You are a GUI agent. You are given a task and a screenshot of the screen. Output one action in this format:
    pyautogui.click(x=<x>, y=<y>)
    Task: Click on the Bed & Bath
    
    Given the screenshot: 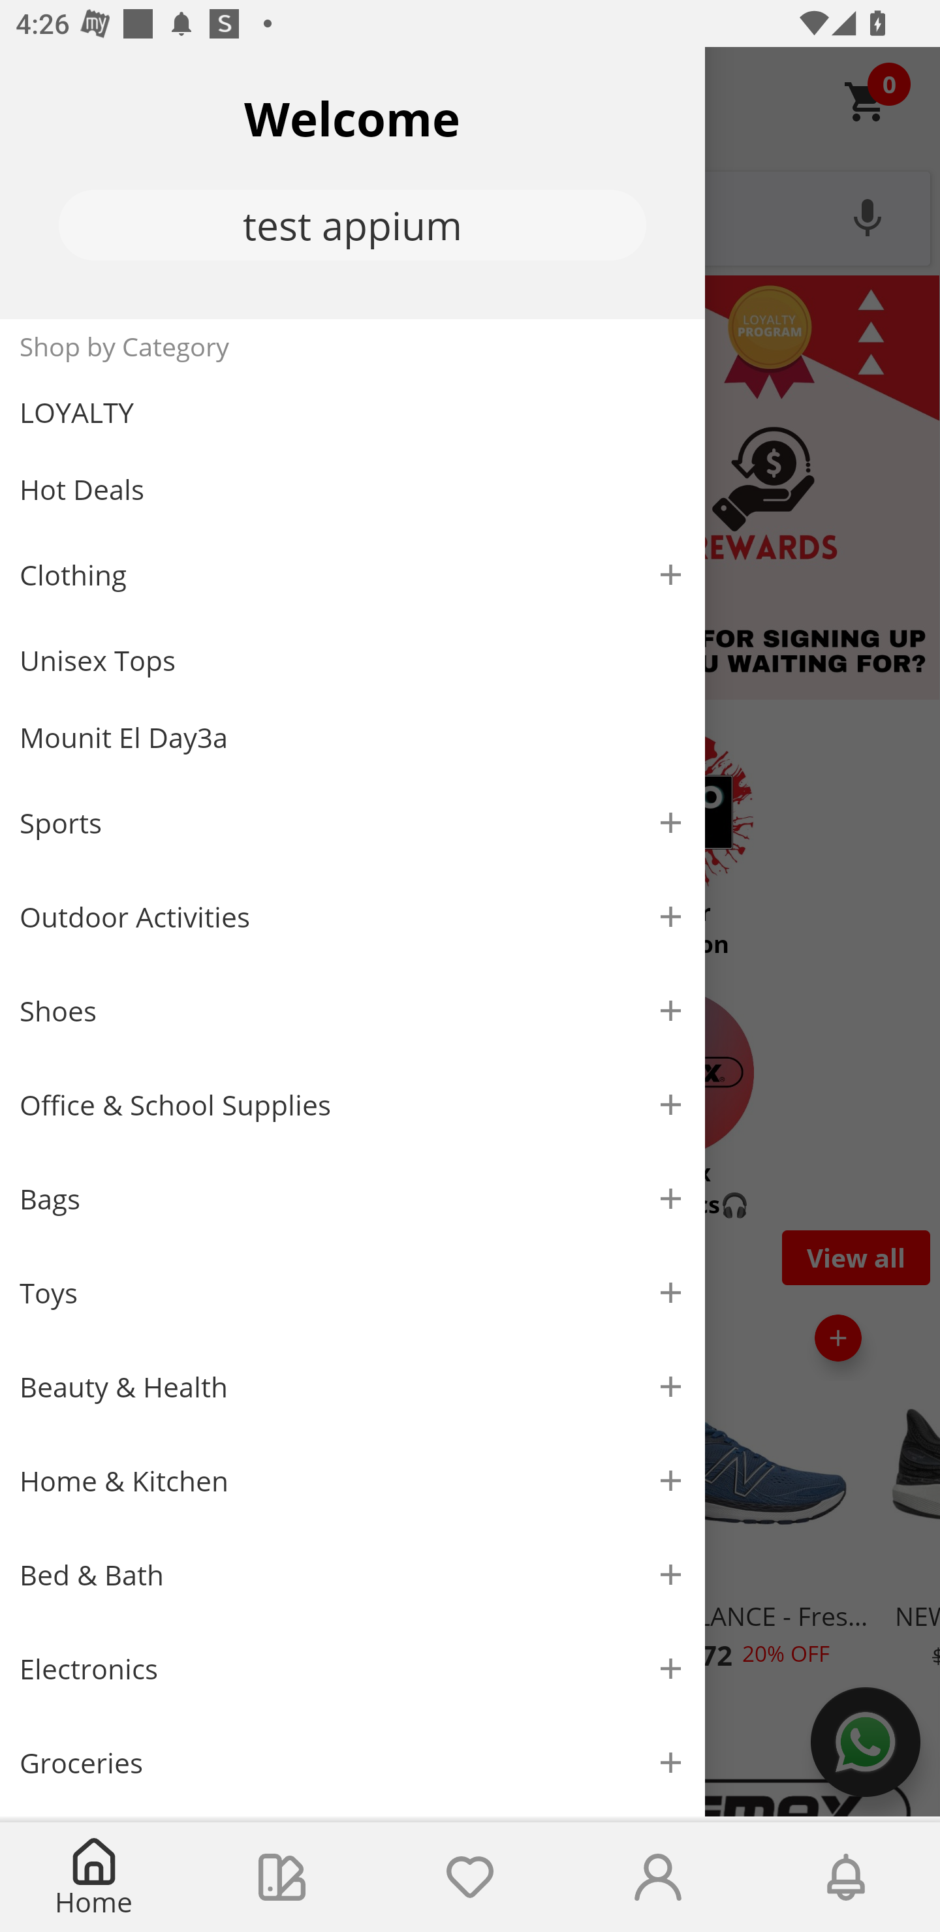 What is the action you would take?
    pyautogui.click(x=352, y=1576)
    